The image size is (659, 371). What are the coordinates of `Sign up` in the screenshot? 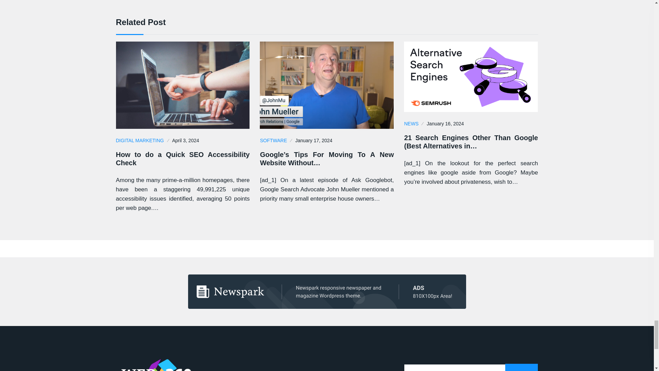 It's located at (522, 368).